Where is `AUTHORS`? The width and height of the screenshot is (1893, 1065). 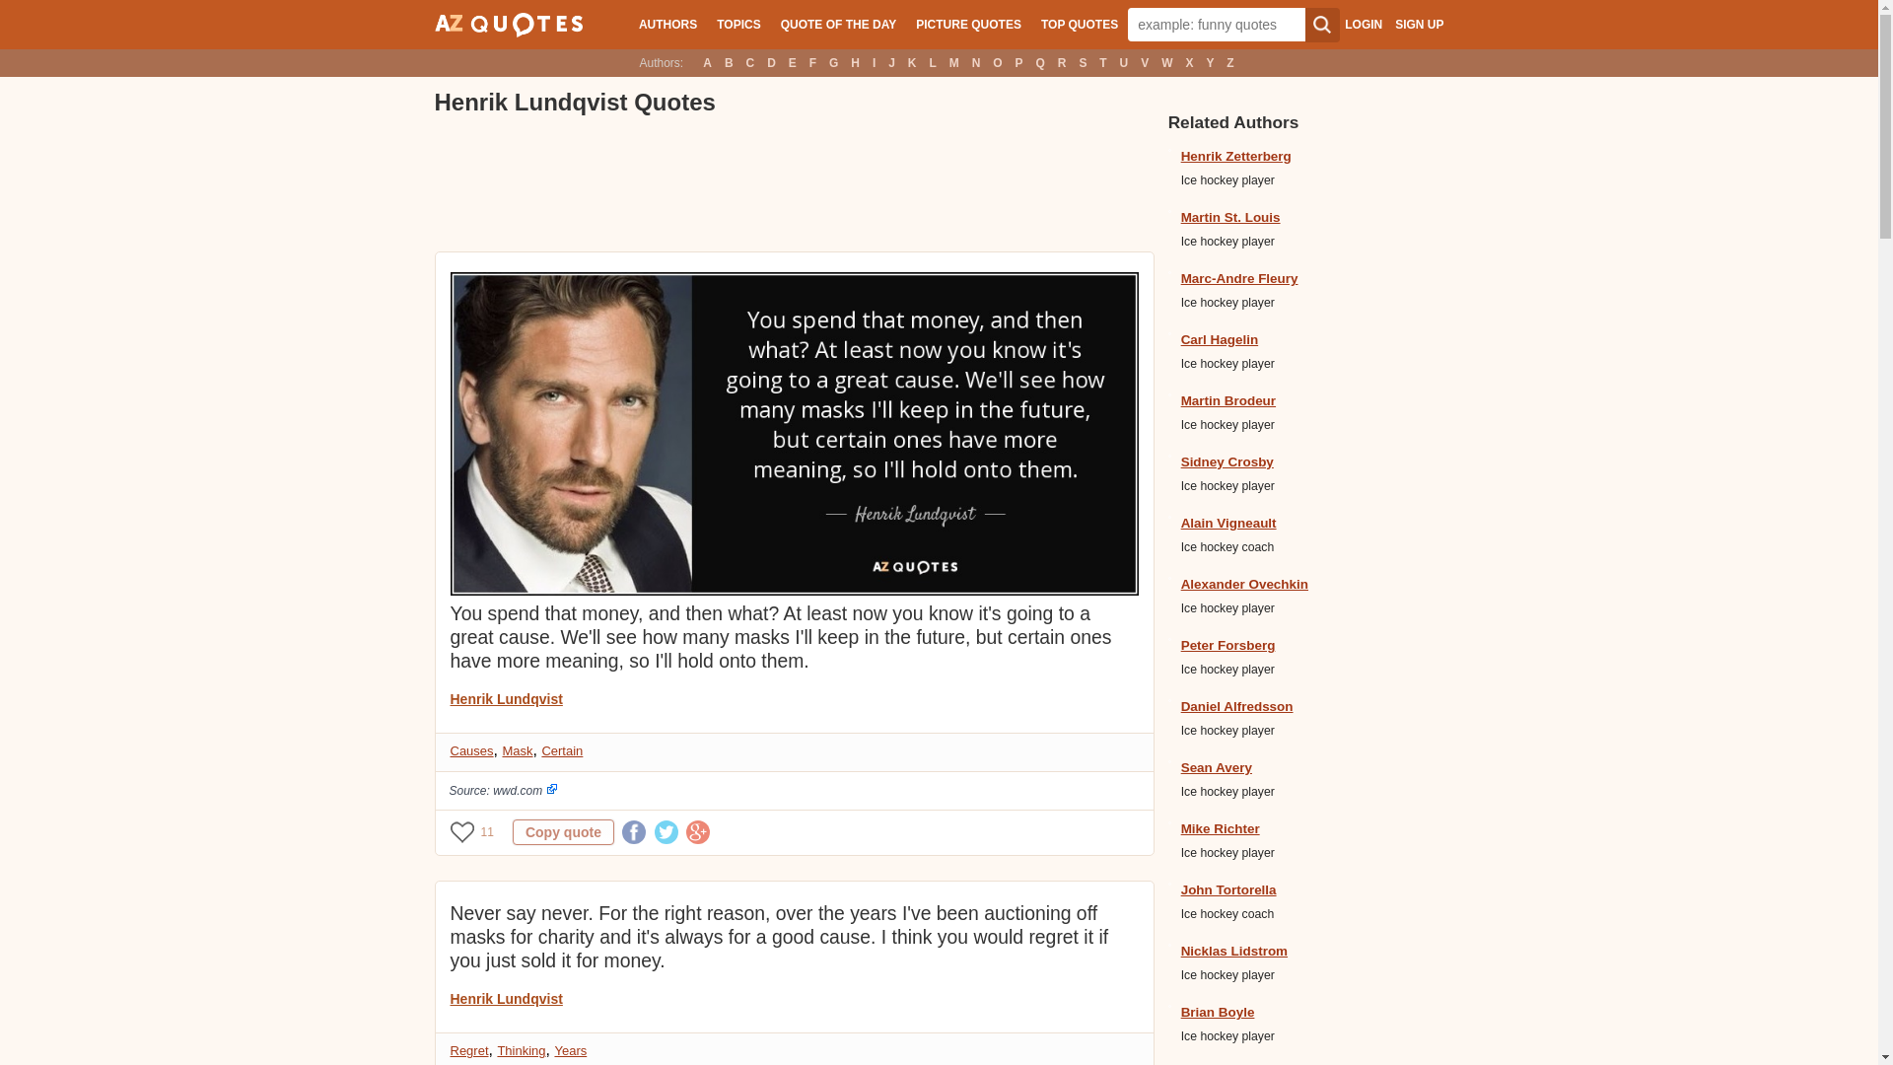 AUTHORS is located at coordinates (666, 24).